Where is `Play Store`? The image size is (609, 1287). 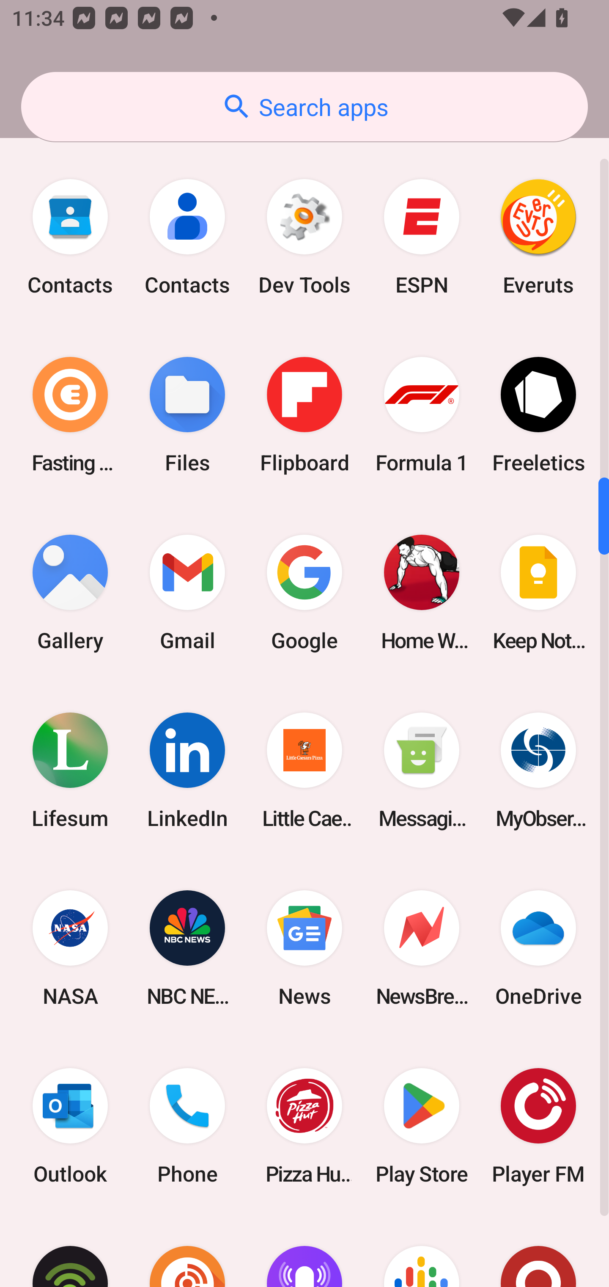 Play Store is located at coordinates (421, 1126).